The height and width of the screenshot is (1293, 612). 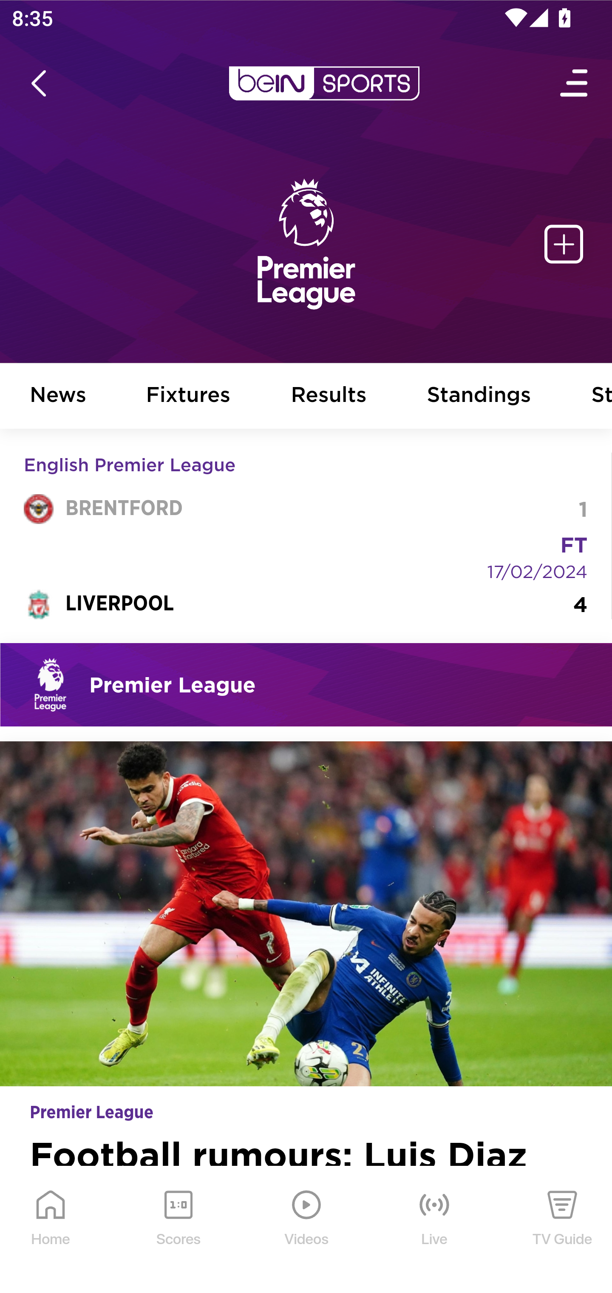 I want to click on Results, so click(x=329, y=396).